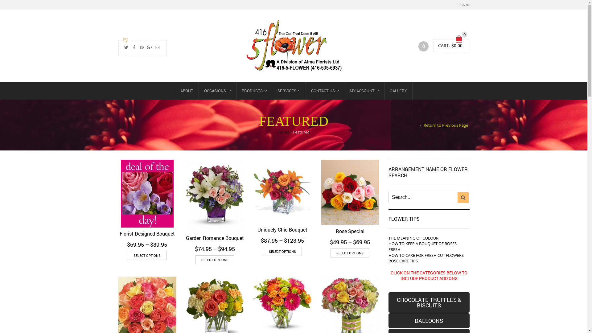  I want to click on GALLERY, so click(398, 91).